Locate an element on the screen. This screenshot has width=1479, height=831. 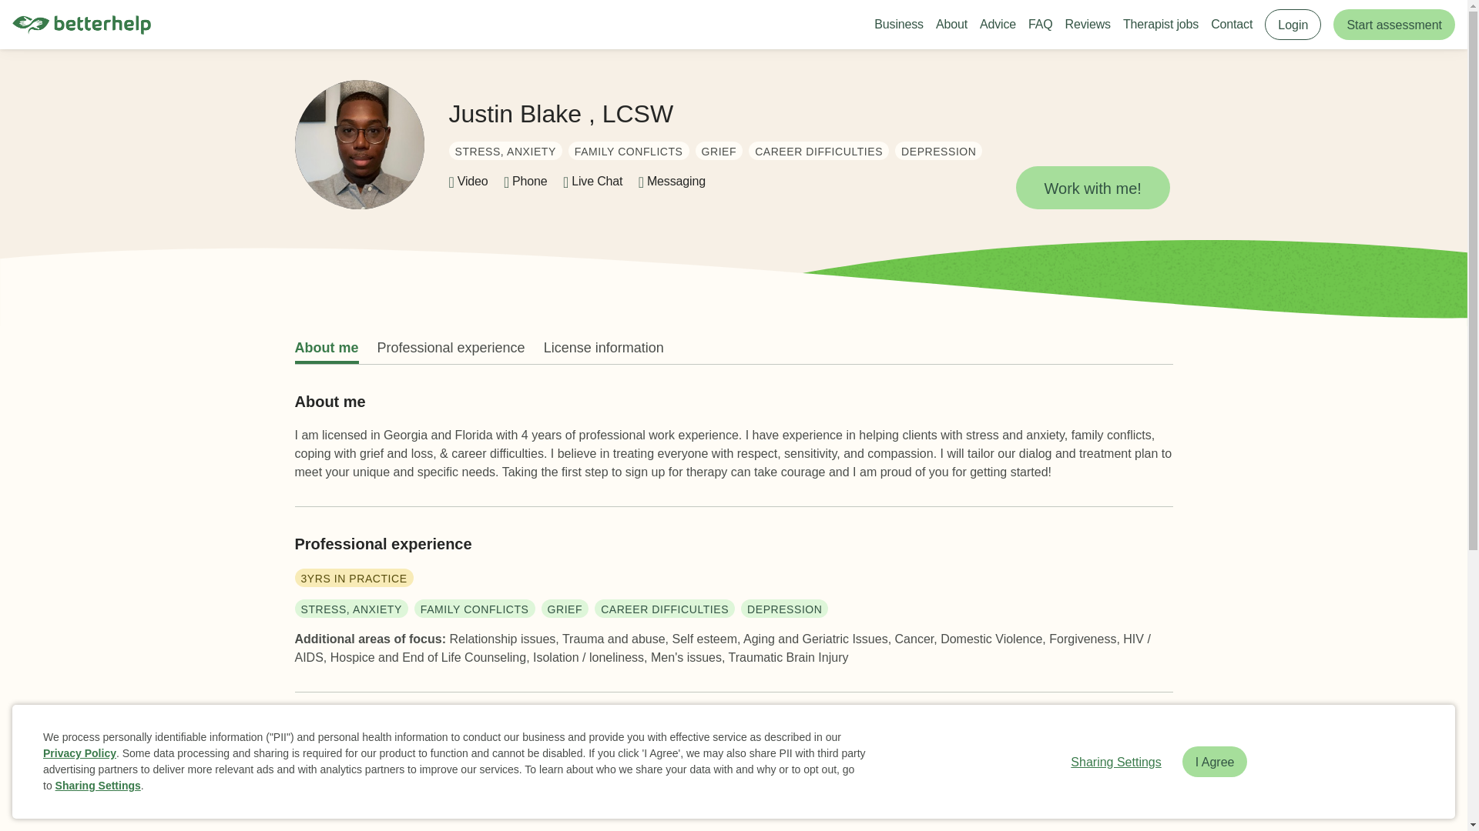
Business is located at coordinates (898, 25).